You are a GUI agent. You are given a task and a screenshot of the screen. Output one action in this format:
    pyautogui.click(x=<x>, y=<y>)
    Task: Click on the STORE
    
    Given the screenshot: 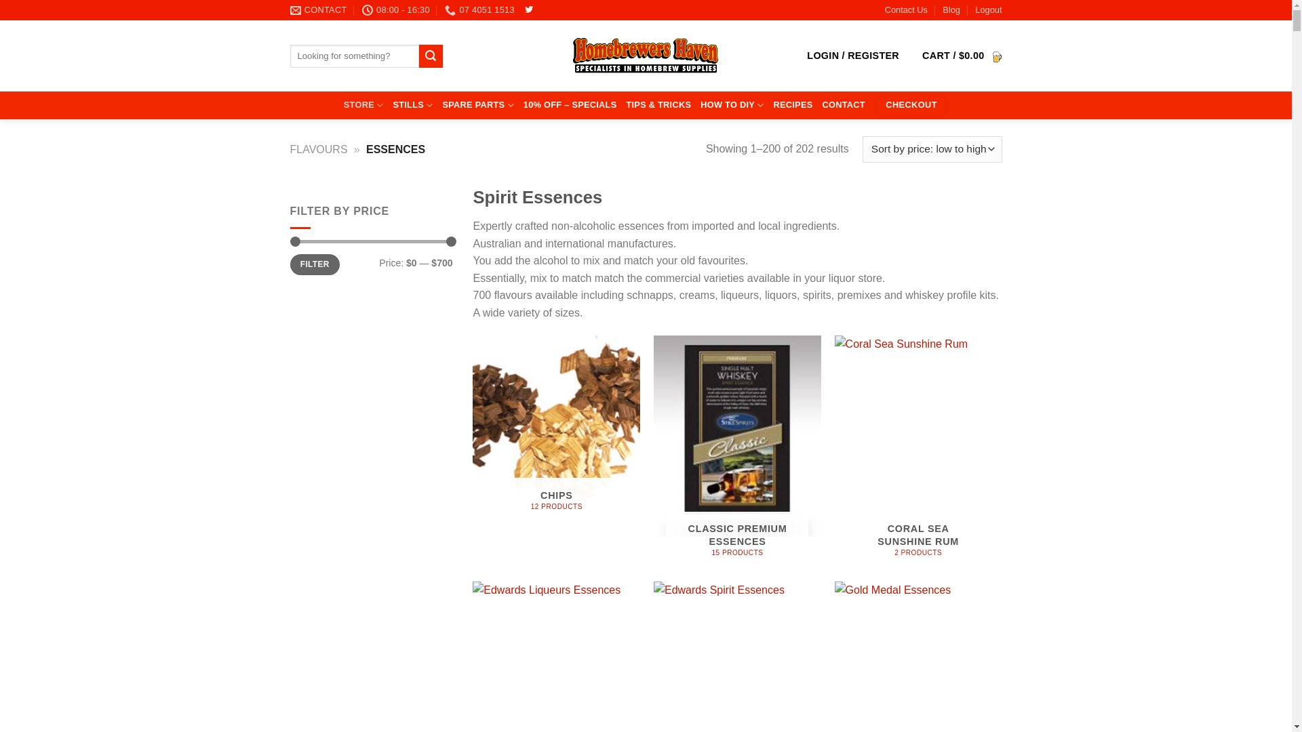 What is the action you would take?
    pyautogui.click(x=363, y=105)
    